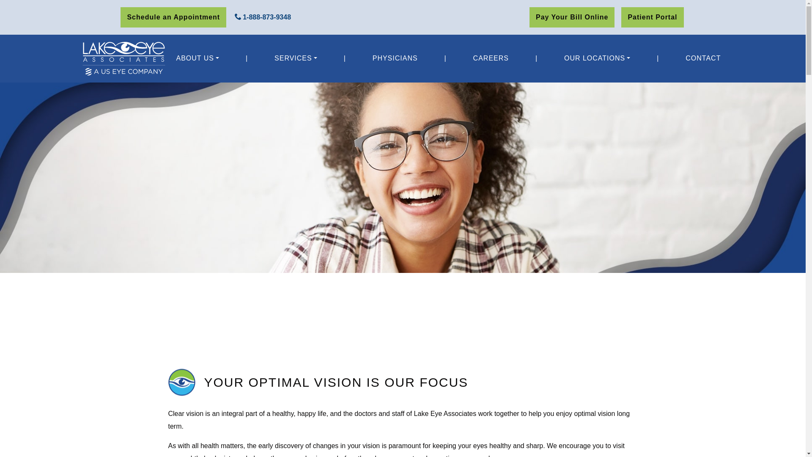 The width and height of the screenshot is (812, 457). What do you see at coordinates (197, 58) in the screenshot?
I see `ABOUT US` at bounding box center [197, 58].